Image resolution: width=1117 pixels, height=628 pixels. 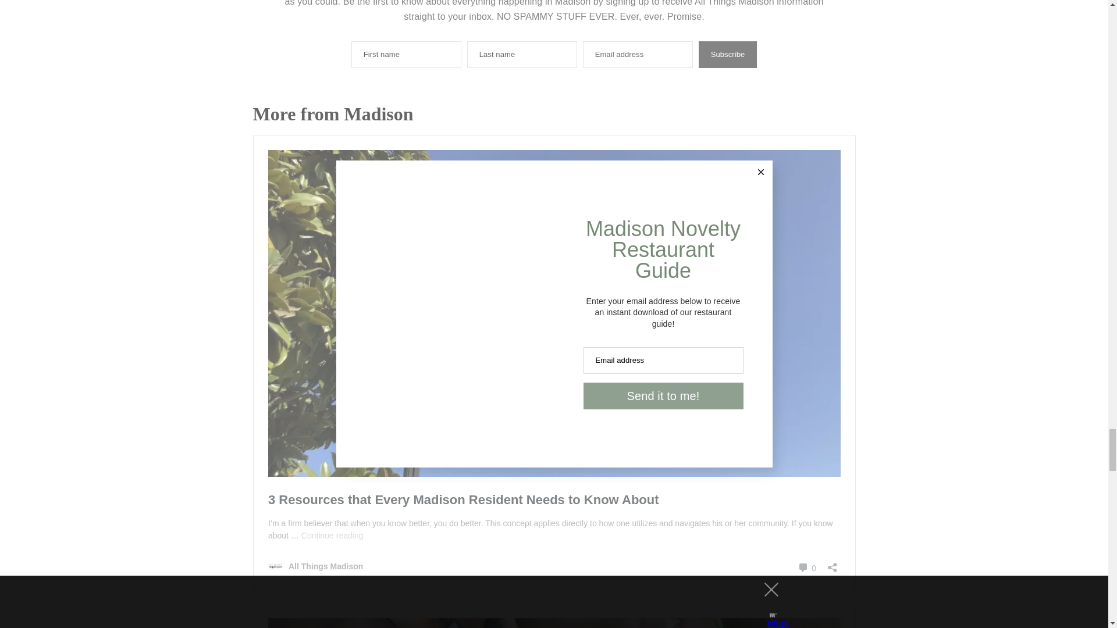 What do you see at coordinates (728, 55) in the screenshot?
I see `Subscribe` at bounding box center [728, 55].